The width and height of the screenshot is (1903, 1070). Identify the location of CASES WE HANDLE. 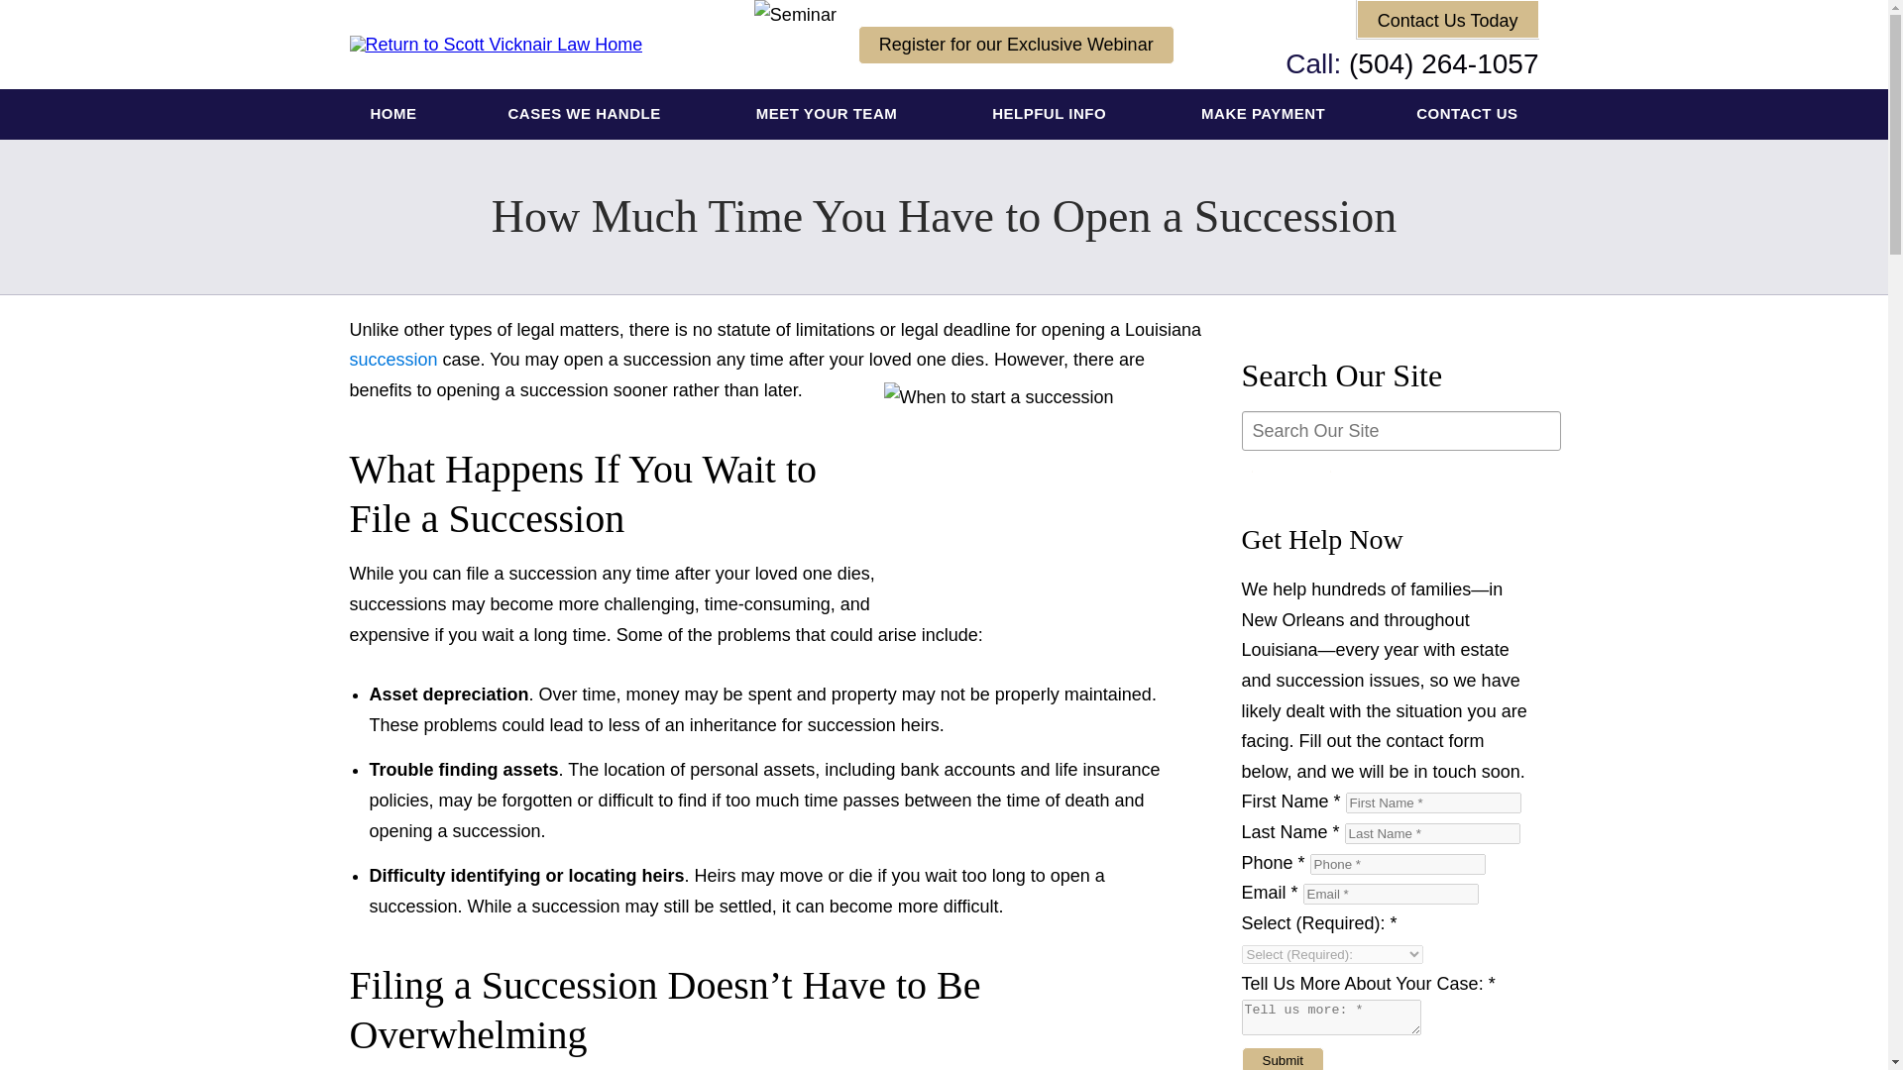
(586, 114).